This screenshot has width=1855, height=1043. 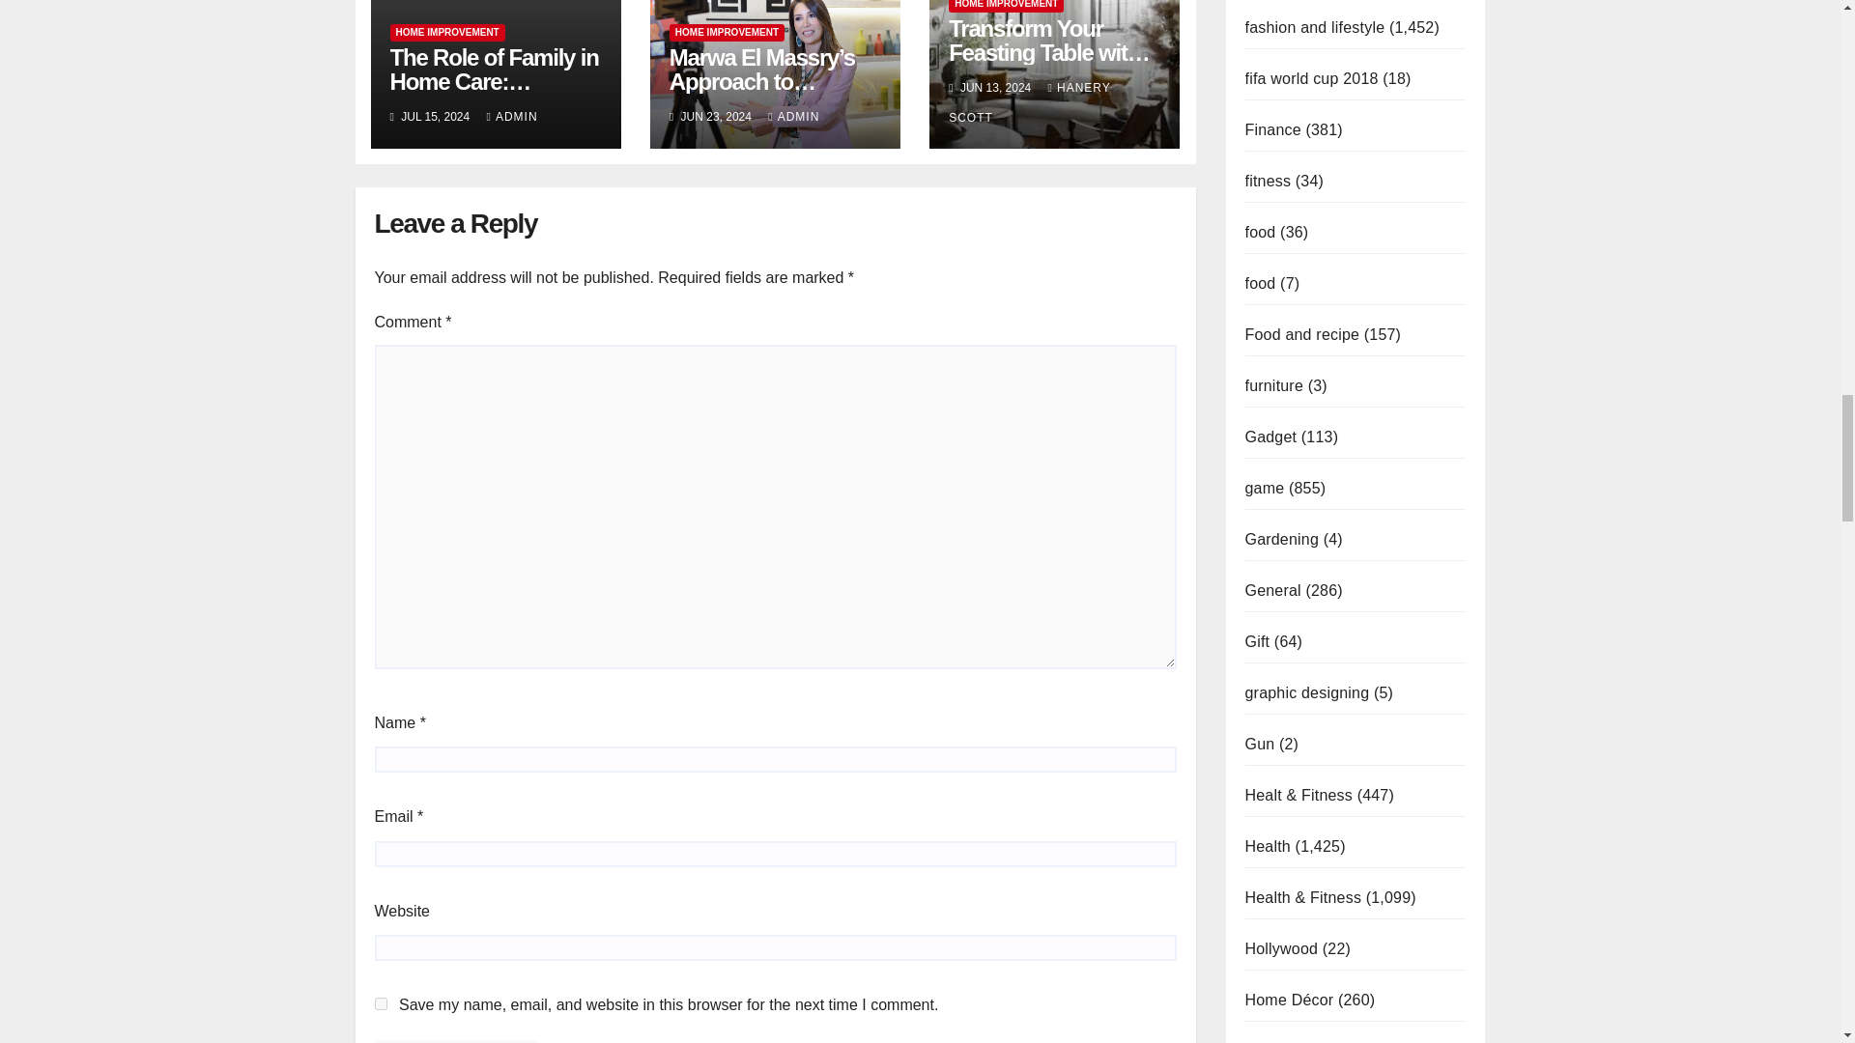 I want to click on ADMIN, so click(x=793, y=117).